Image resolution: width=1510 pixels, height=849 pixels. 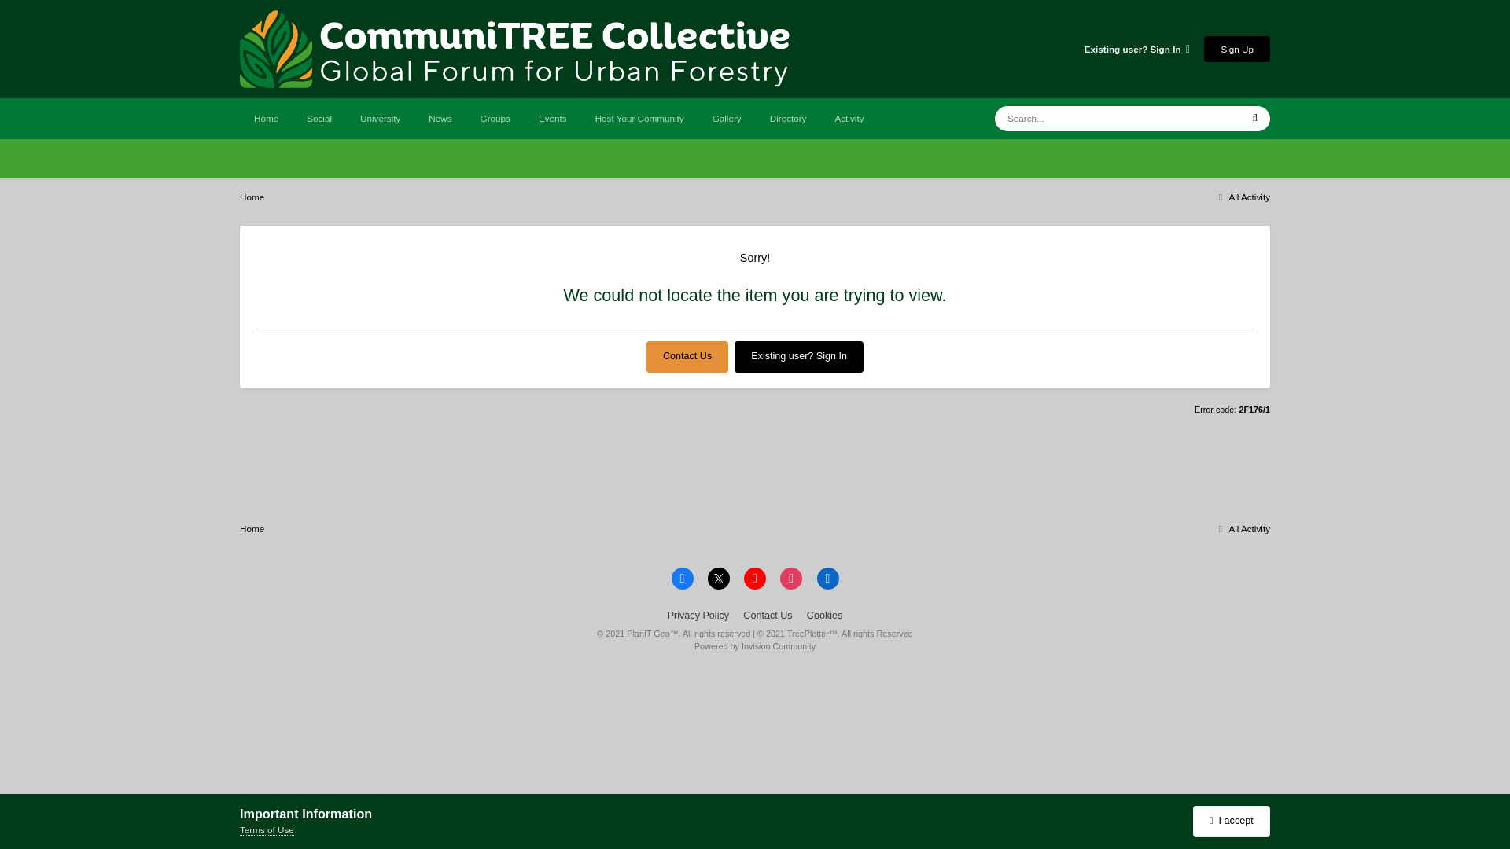 I want to click on Home, so click(x=266, y=119).